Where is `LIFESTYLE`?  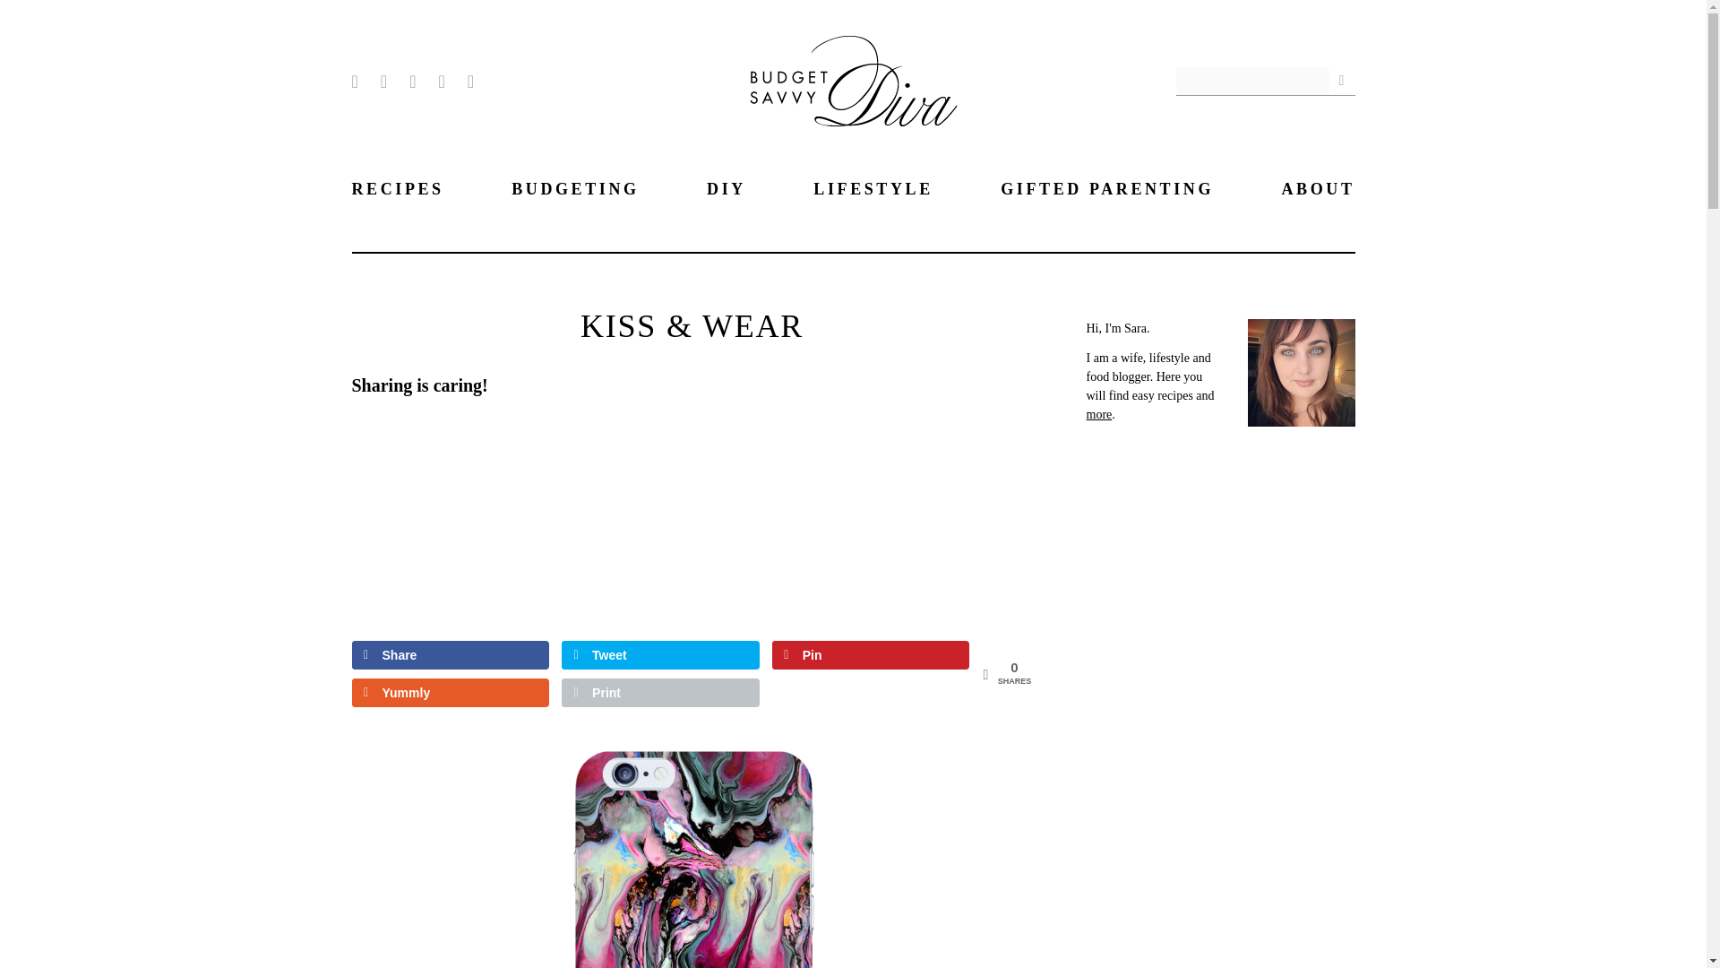
LIFESTYLE is located at coordinates (873, 188).